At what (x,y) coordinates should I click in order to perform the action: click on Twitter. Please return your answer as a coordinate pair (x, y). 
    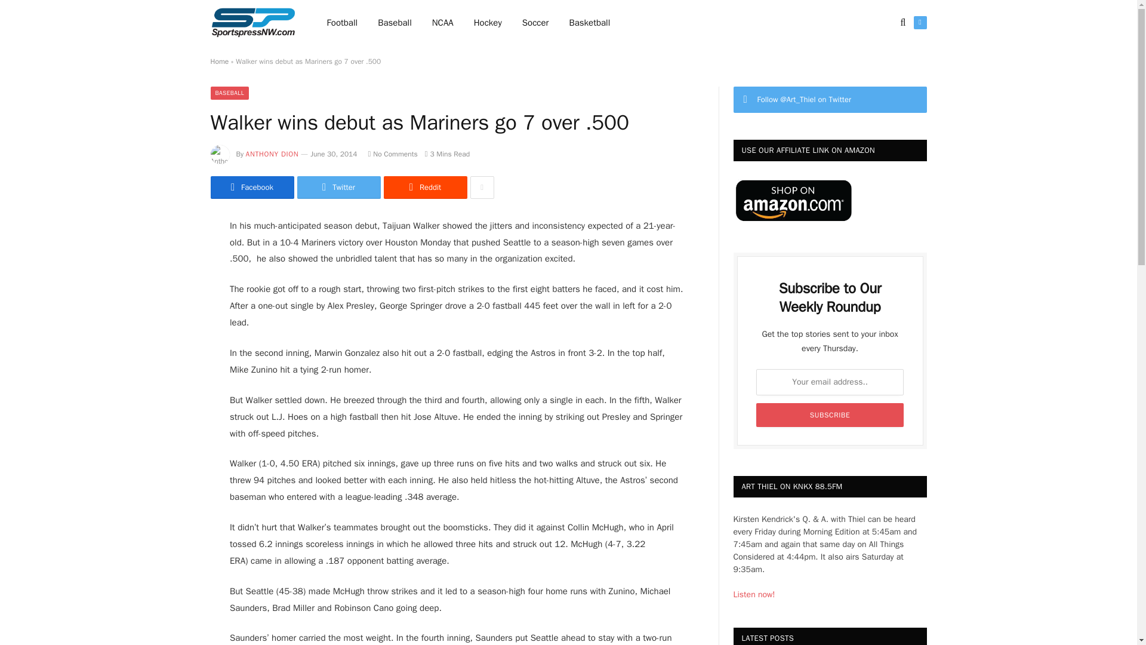
    Looking at the image, I should click on (338, 187).